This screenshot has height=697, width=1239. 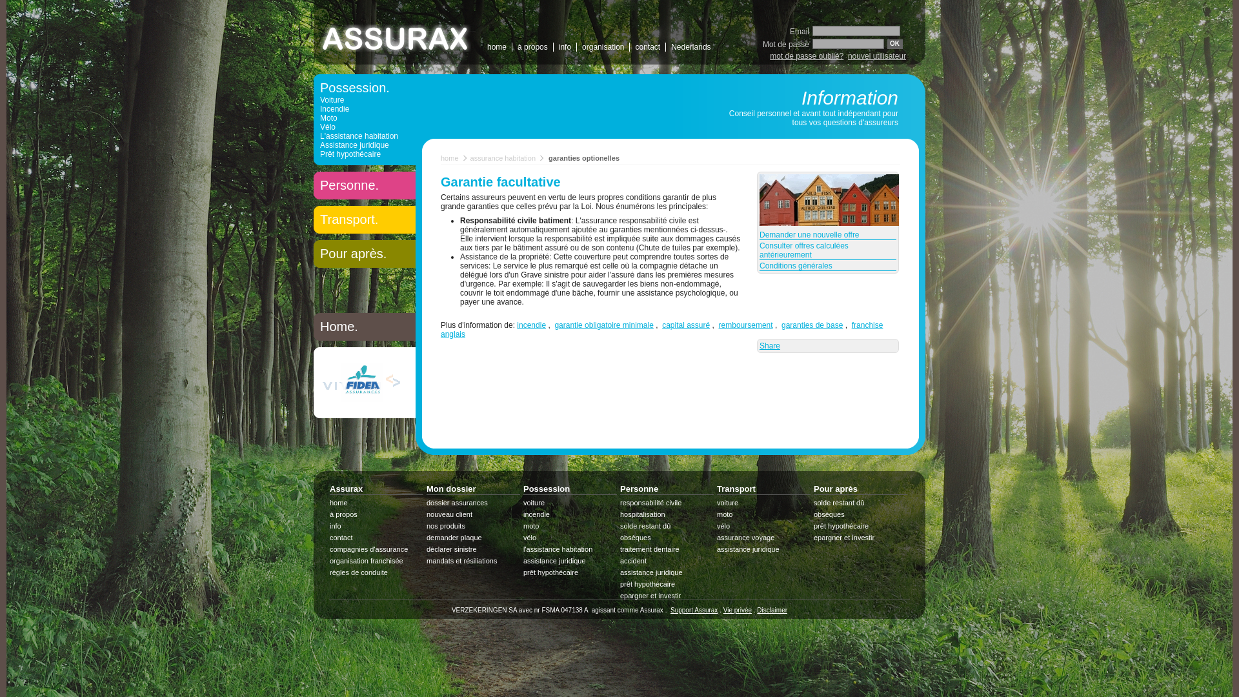 What do you see at coordinates (662, 330) in the screenshot?
I see `franchise anglais` at bounding box center [662, 330].